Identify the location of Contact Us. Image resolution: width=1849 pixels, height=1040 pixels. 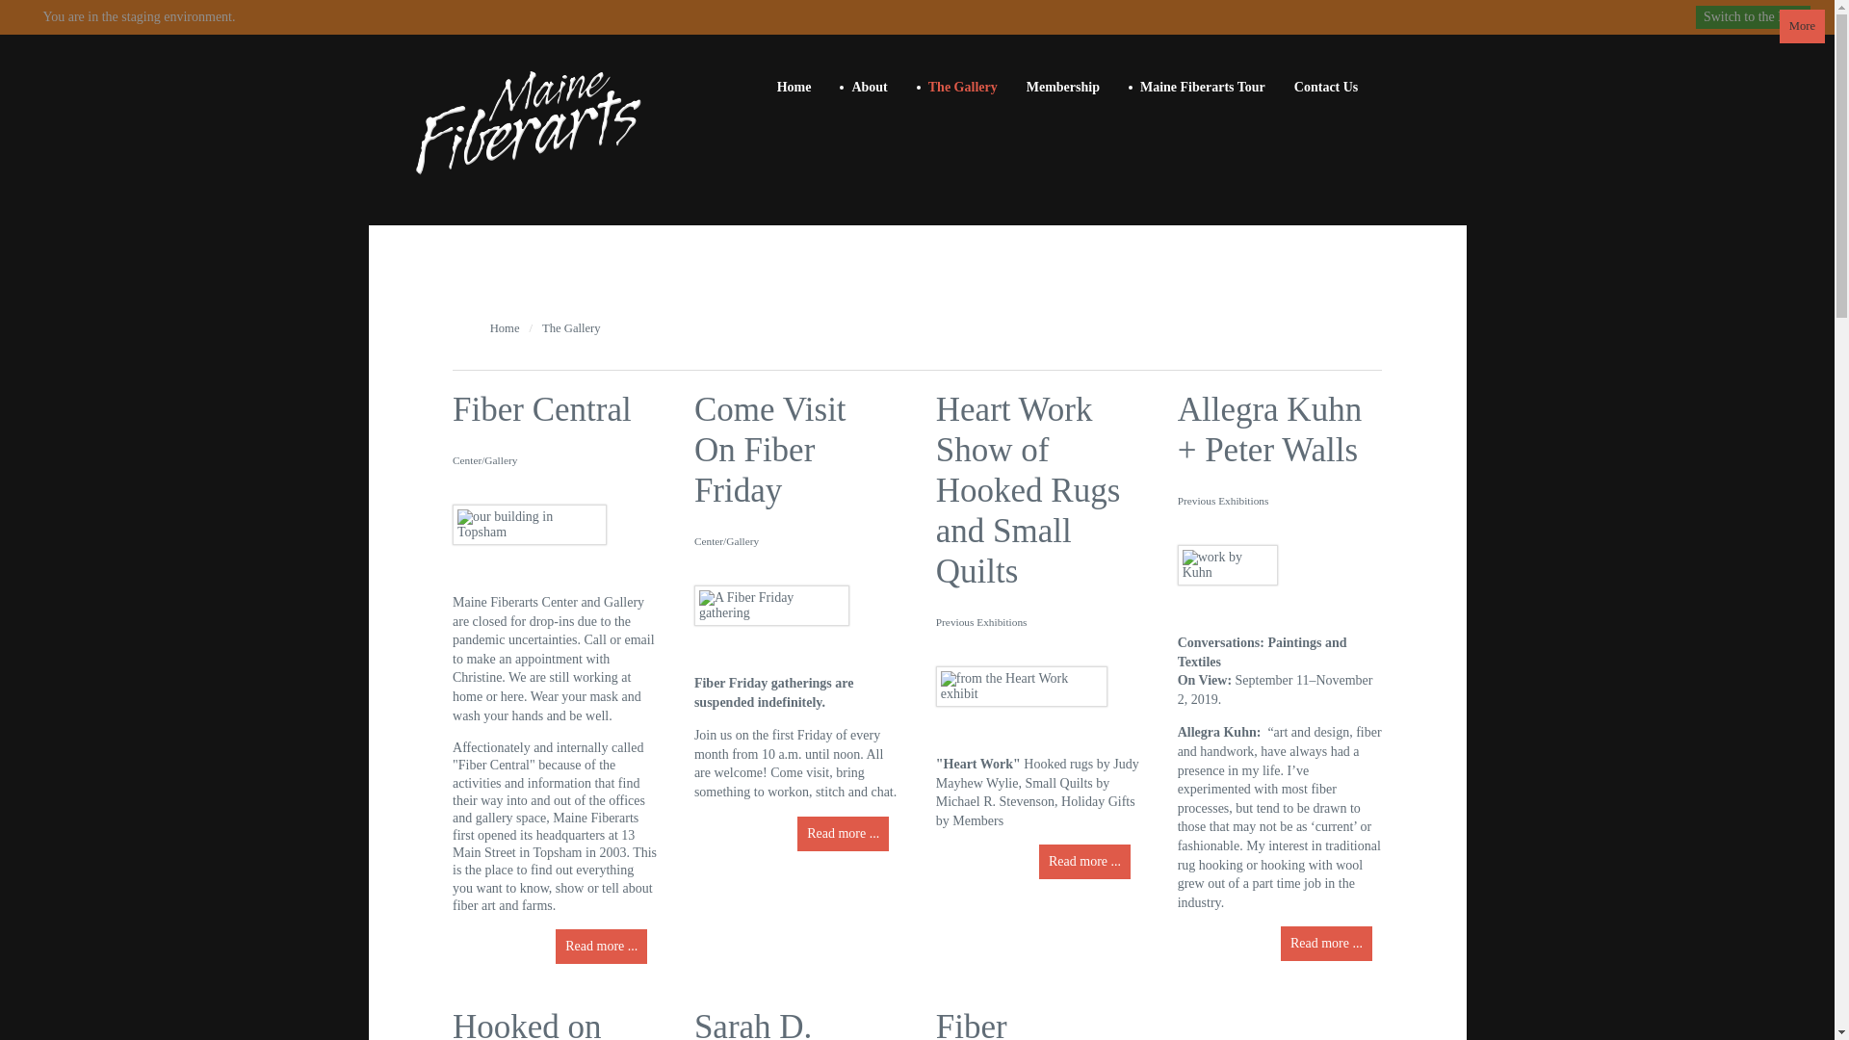
(1326, 87).